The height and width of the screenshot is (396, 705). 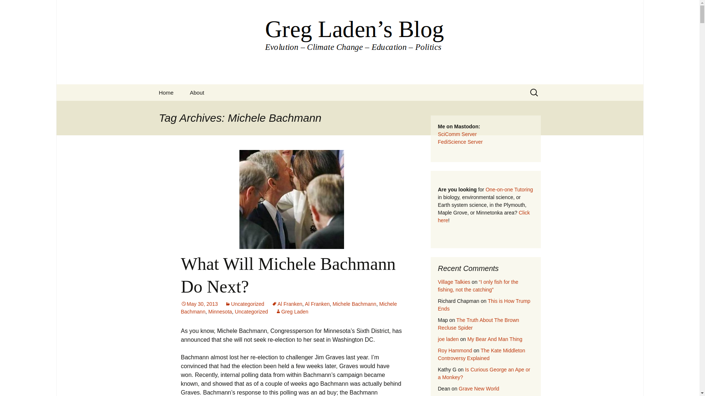 I want to click on Al Franken, so click(x=317, y=304).